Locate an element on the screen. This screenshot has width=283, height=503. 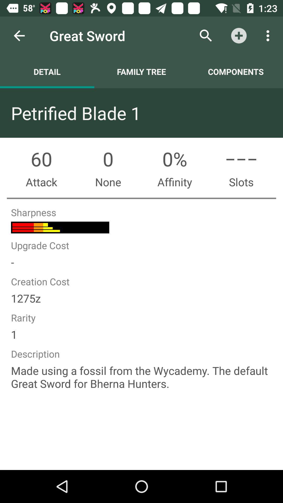
press the app next to components app is located at coordinates (141, 72).